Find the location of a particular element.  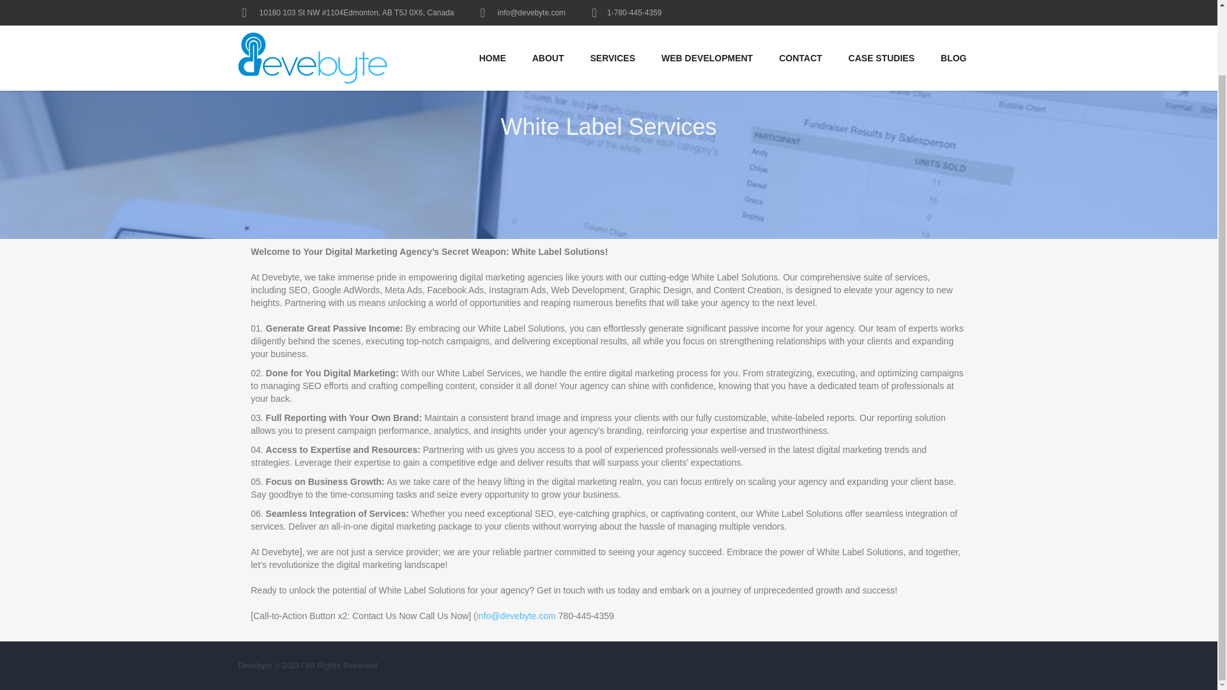

WEB DEVELOPMENT is located at coordinates (707, 8).